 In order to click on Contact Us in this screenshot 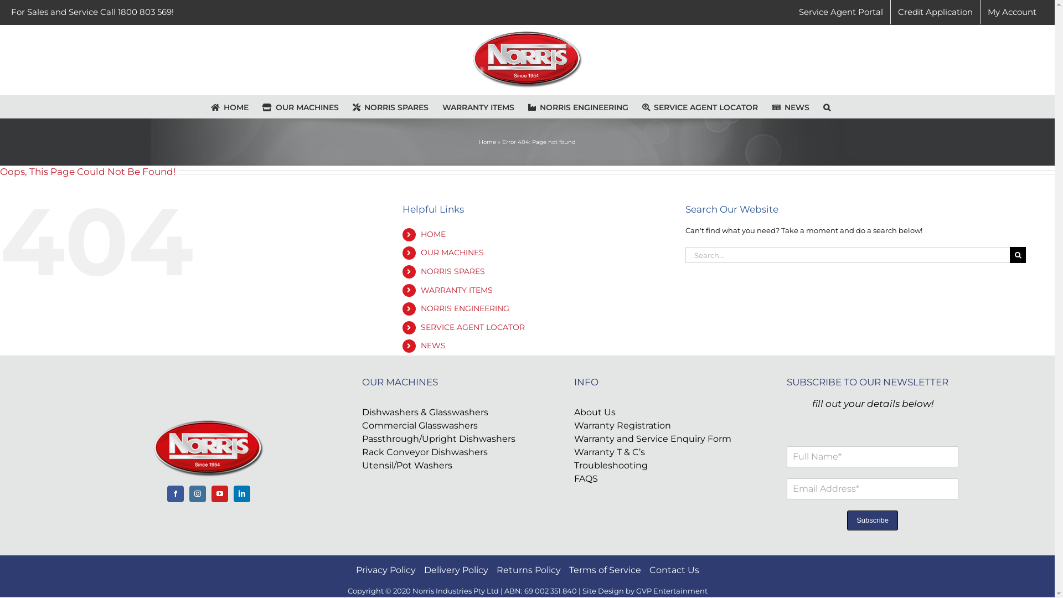, I will do `click(674, 570)`.